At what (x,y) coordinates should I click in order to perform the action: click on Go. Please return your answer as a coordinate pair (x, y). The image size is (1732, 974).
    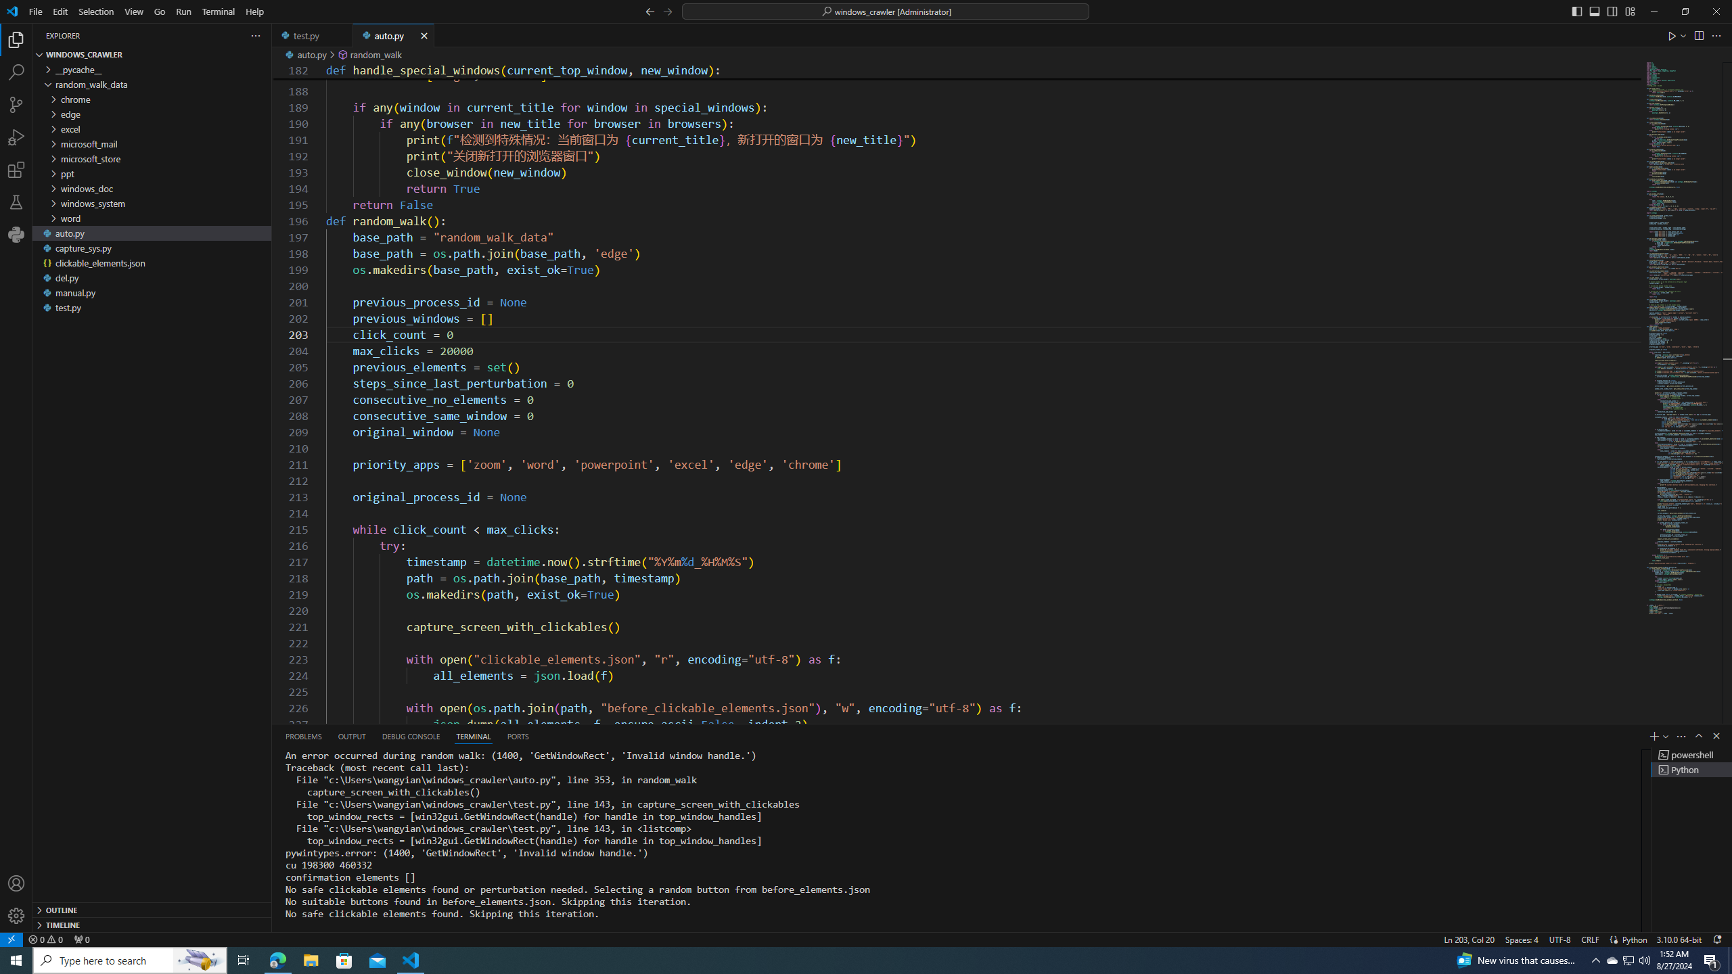
    Looking at the image, I should click on (160, 11).